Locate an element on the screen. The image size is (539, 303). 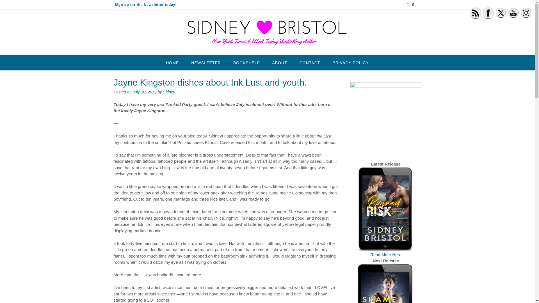
PRIVACY POLICY is located at coordinates (350, 62).